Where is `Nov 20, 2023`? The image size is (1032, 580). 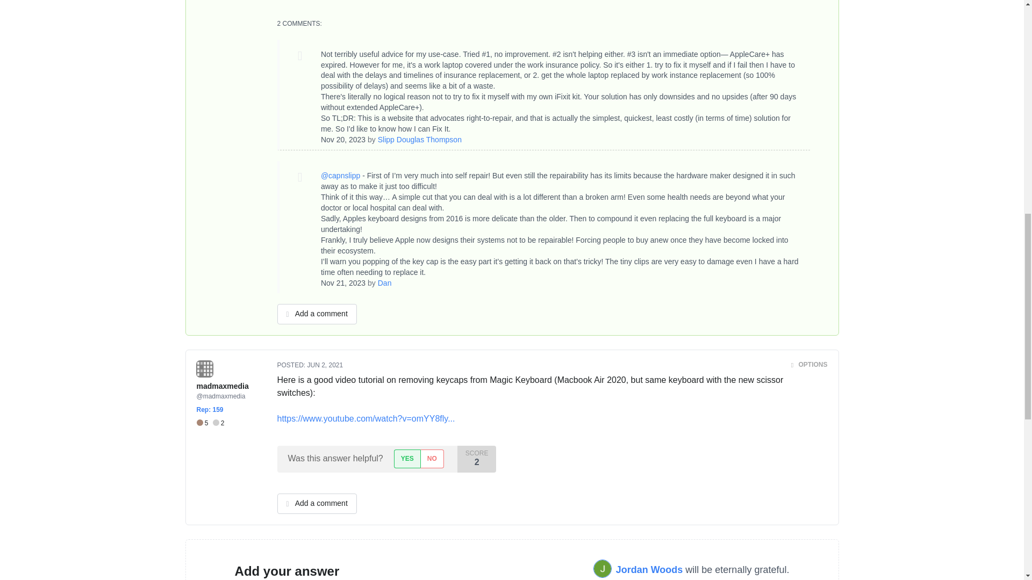 Nov 20, 2023 is located at coordinates (343, 139).